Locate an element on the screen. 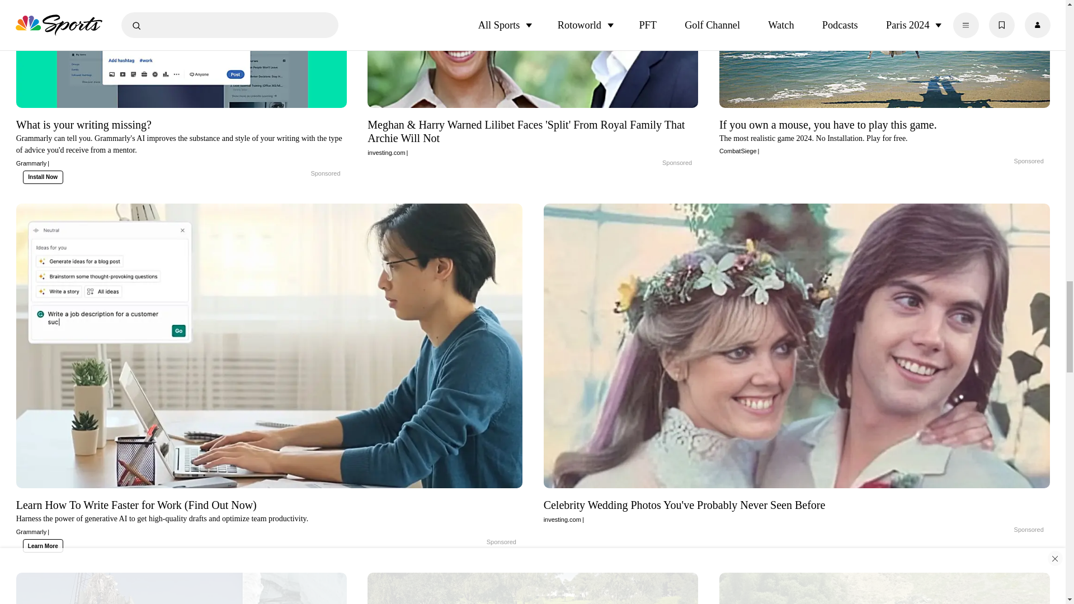 This screenshot has height=604, width=1074. If you own a mouse, you have to play this game. is located at coordinates (885, 57).